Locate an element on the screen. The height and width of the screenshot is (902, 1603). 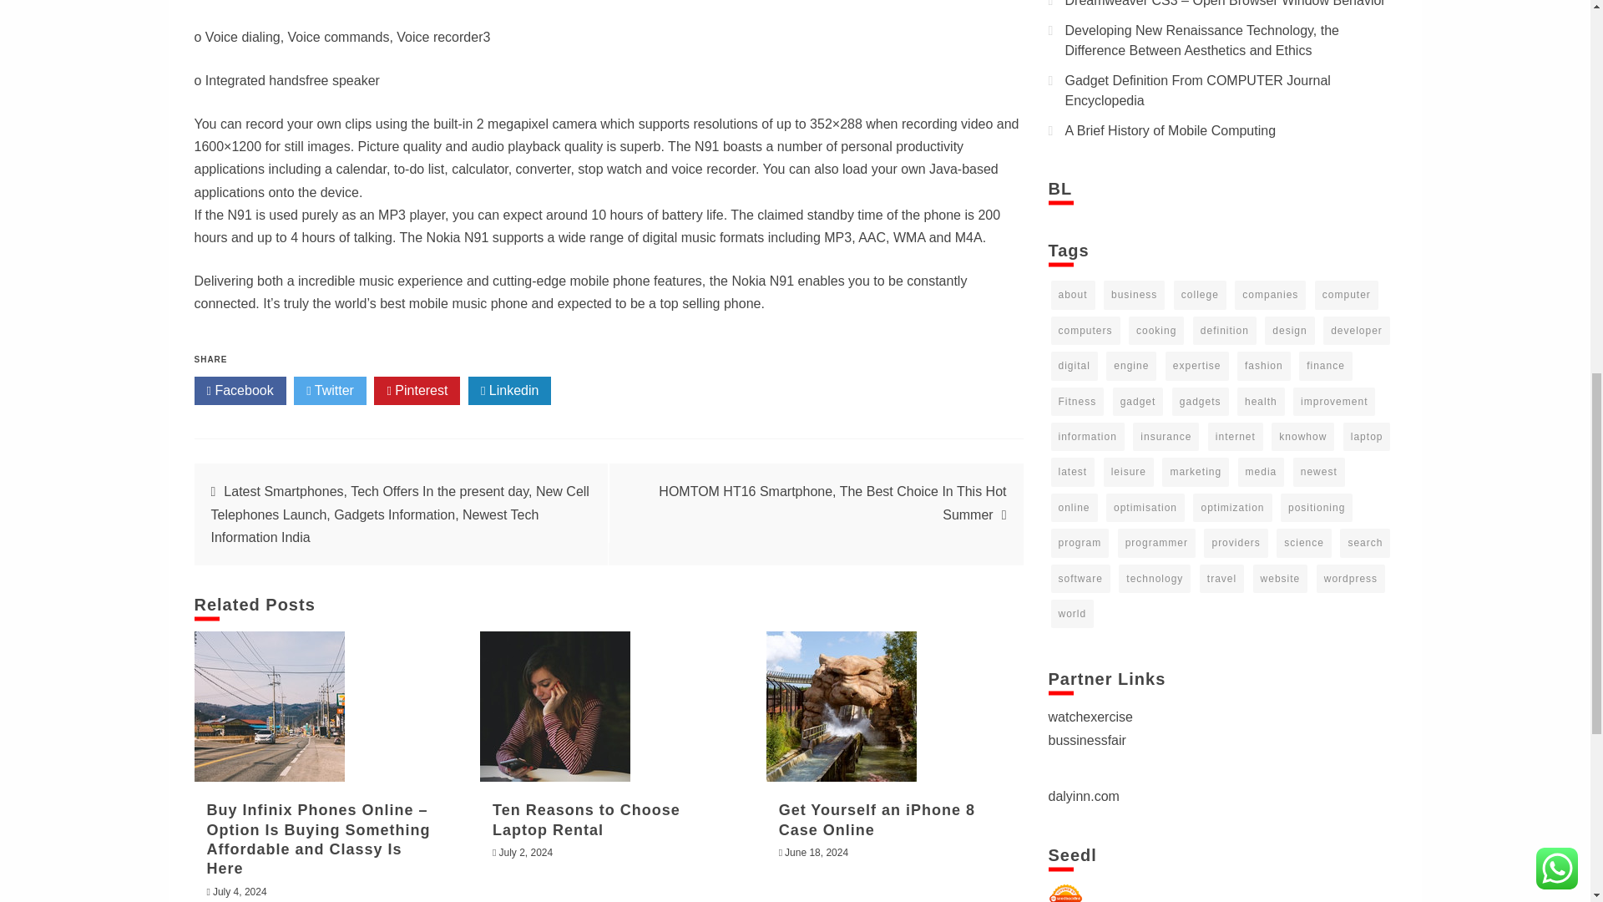
Seedbacklink is located at coordinates (1065, 892).